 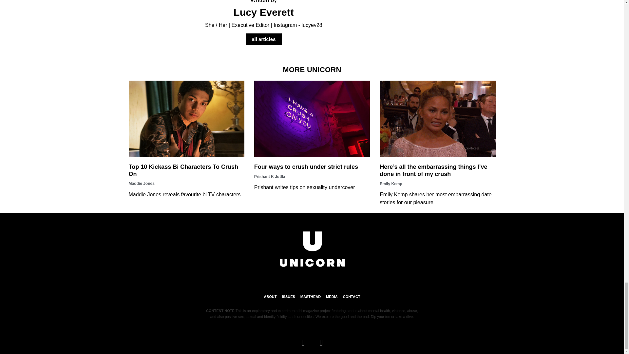 I want to click on MASTHEAD, so click(x=311, y=297).